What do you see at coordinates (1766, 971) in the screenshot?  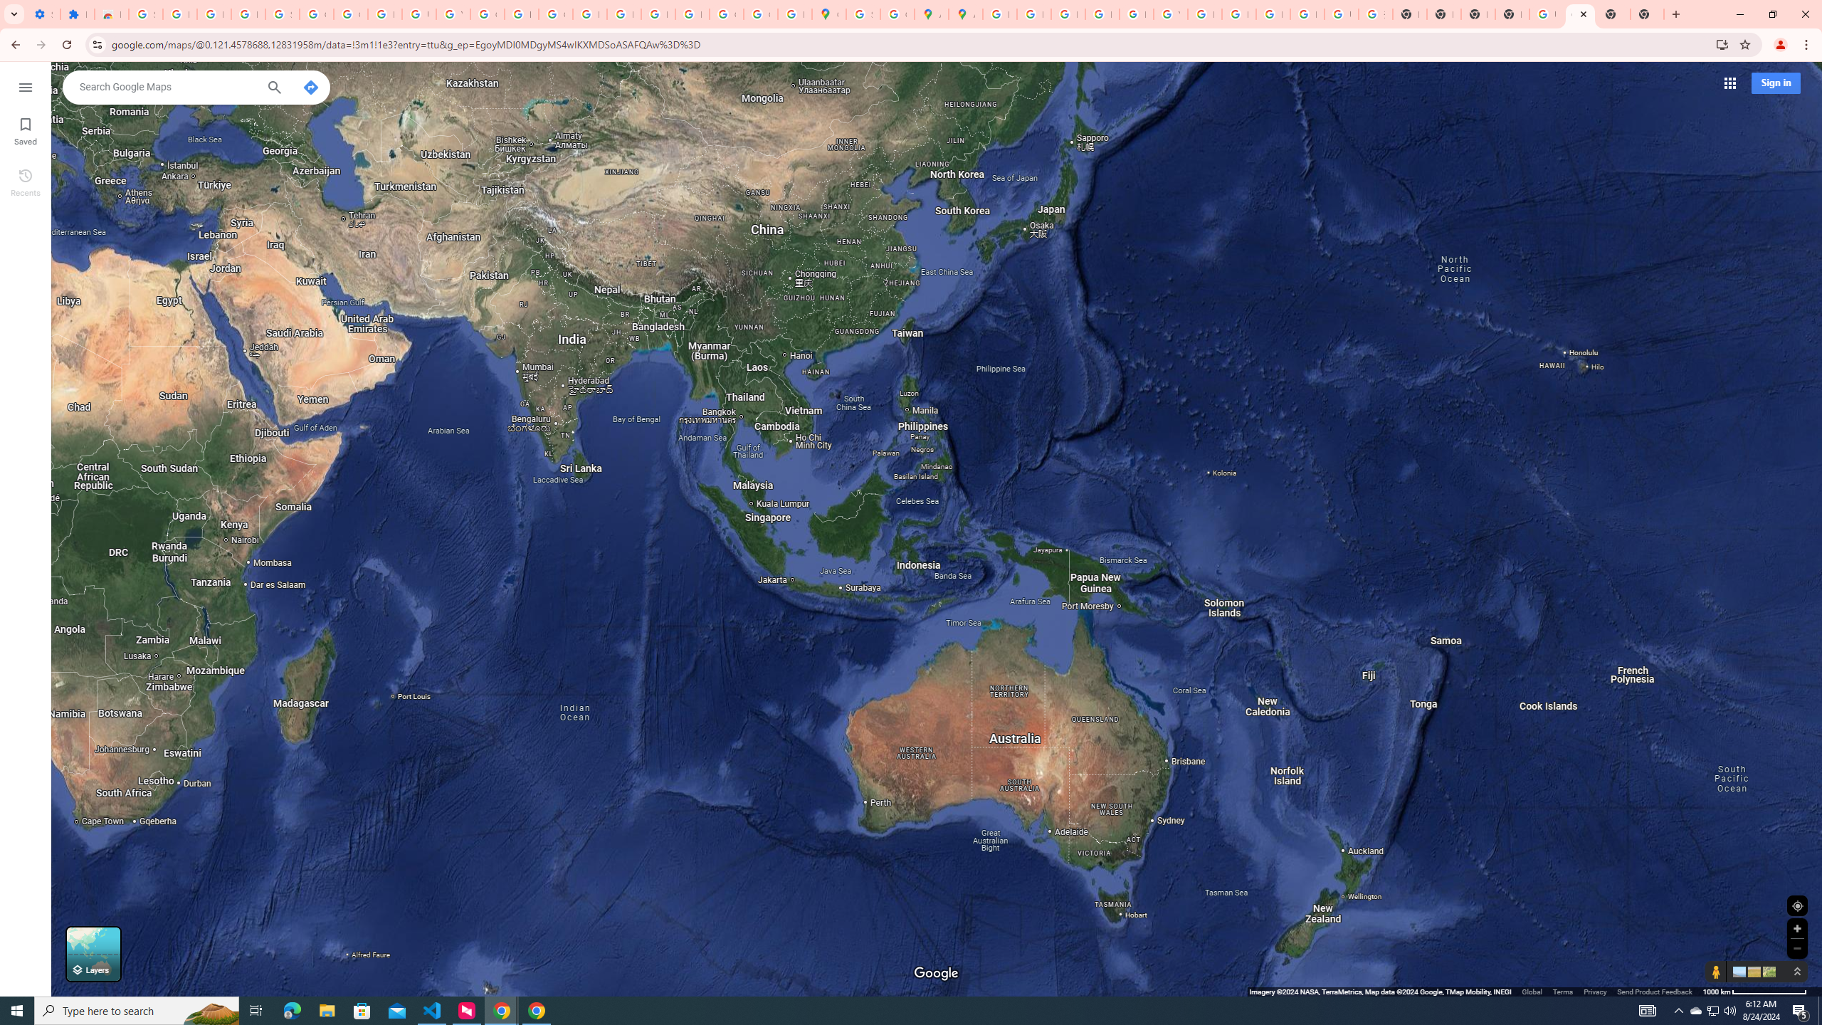 I see `Show imagery` at bounding box center [1766, 971].